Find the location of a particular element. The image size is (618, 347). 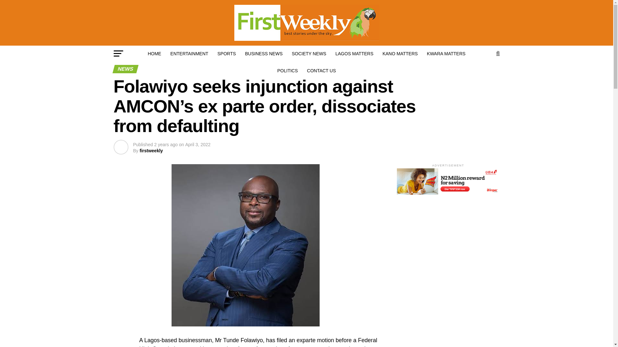

Posts by firstweekly is located at coordinates (151, 151).